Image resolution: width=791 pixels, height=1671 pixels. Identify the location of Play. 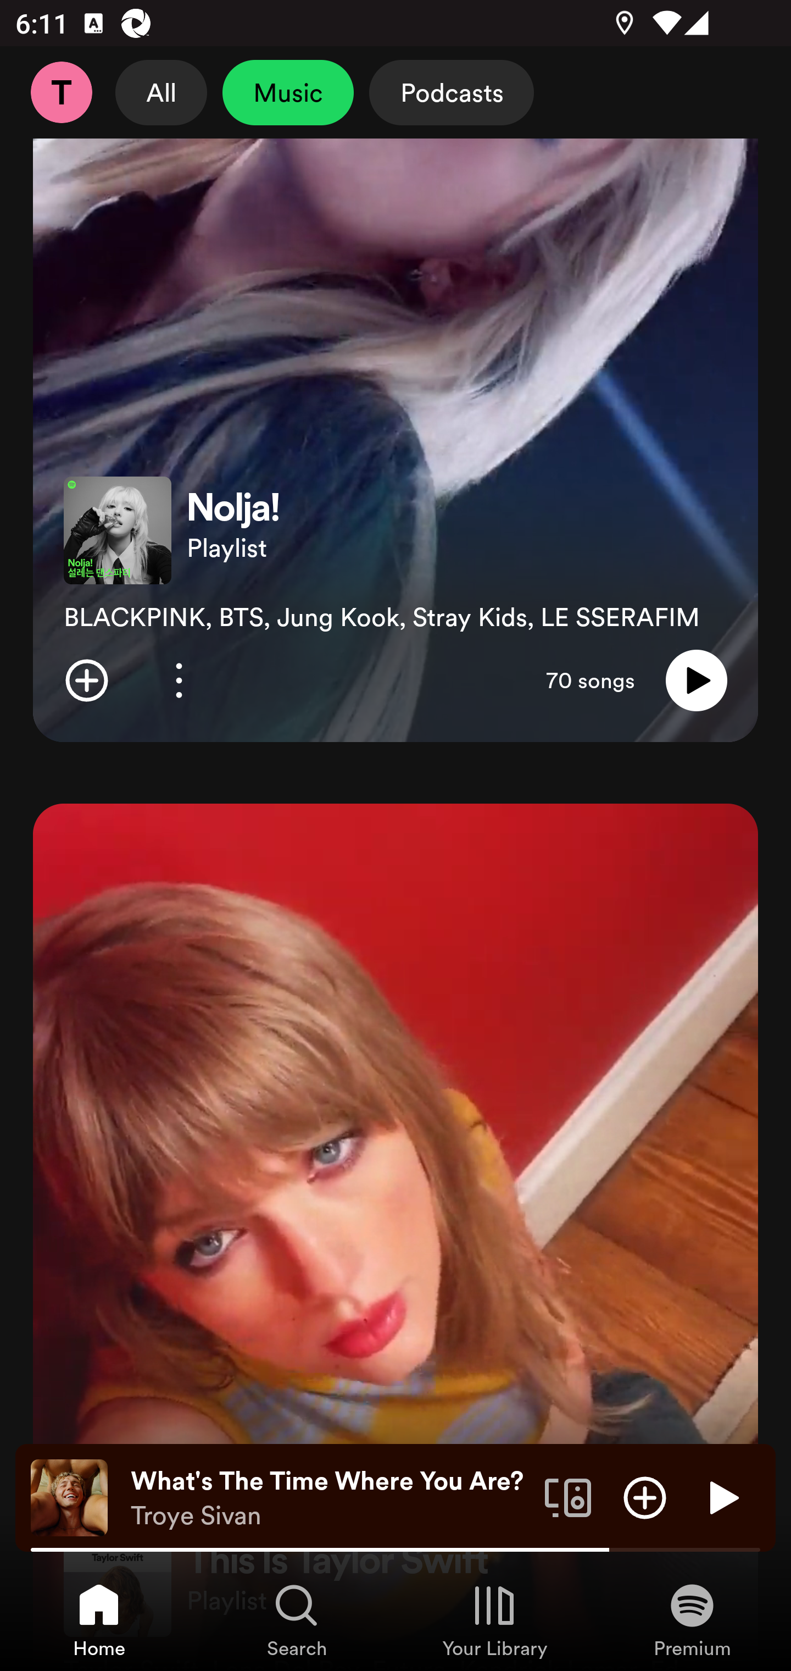
(697, 680).